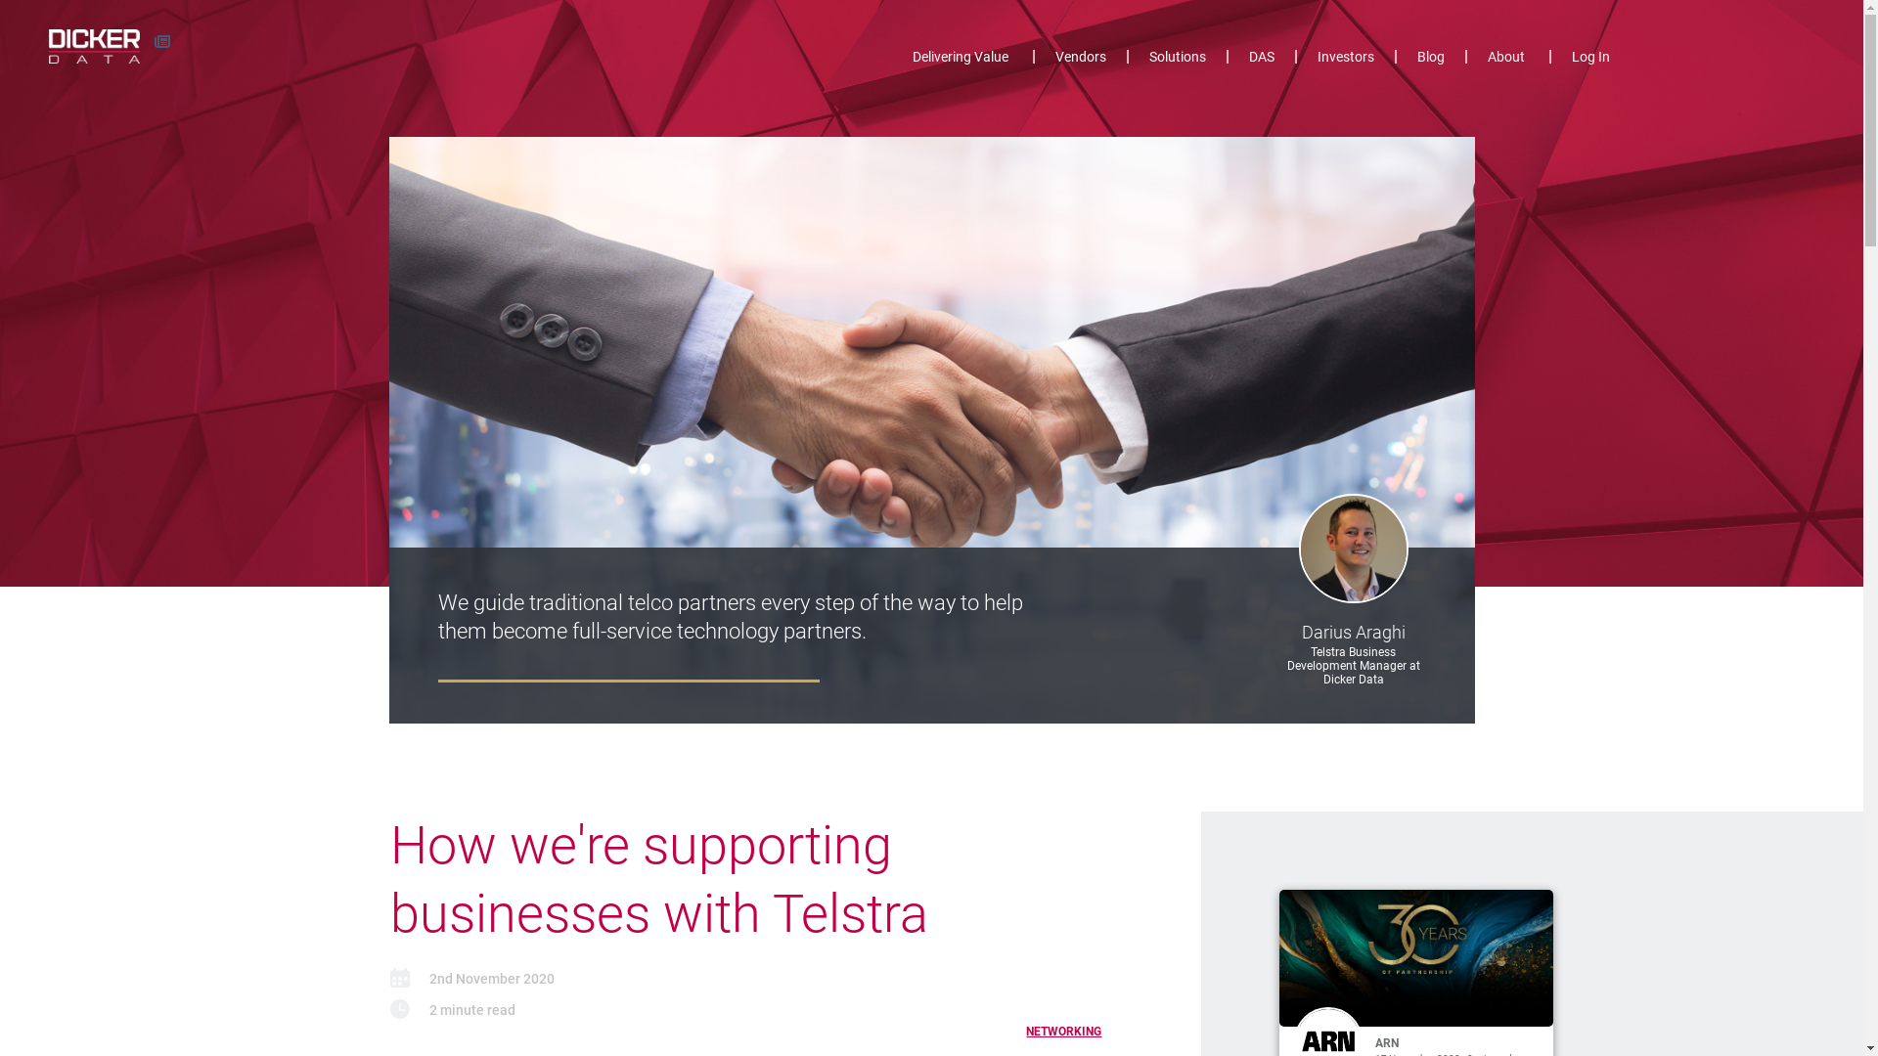 The width and height of the screenshot is (1878, 1056). Describe the element at coordinates (1061, 1032) in the screenshot. I see `NETWORKING` at that location.